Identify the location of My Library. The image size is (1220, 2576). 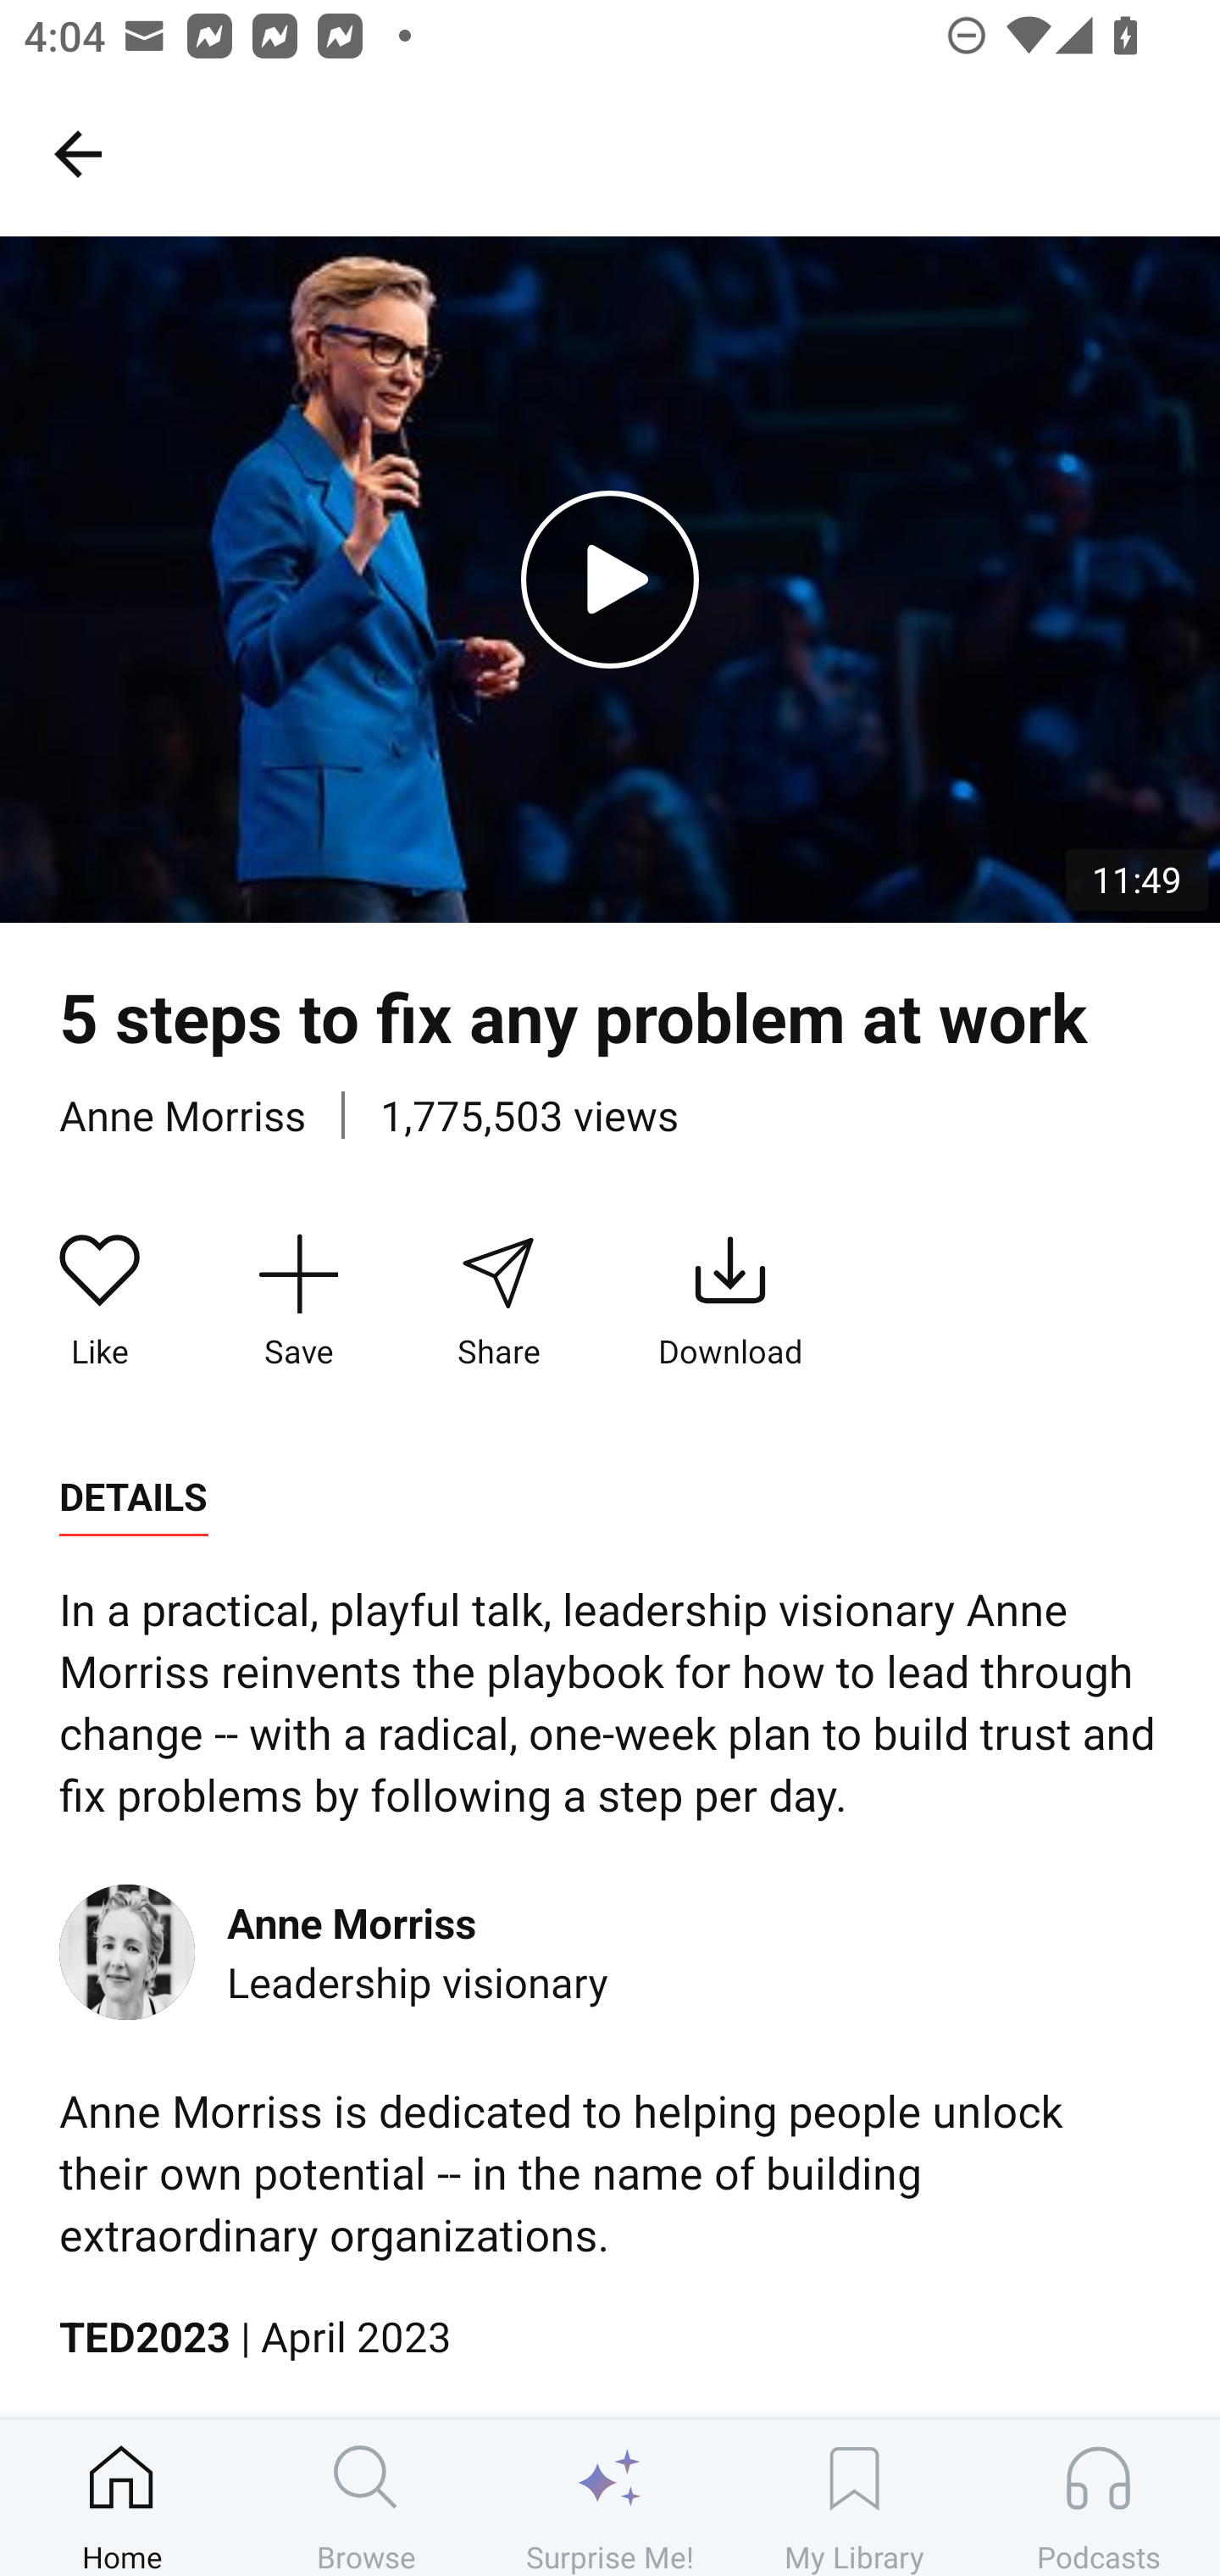
(854, 2497).